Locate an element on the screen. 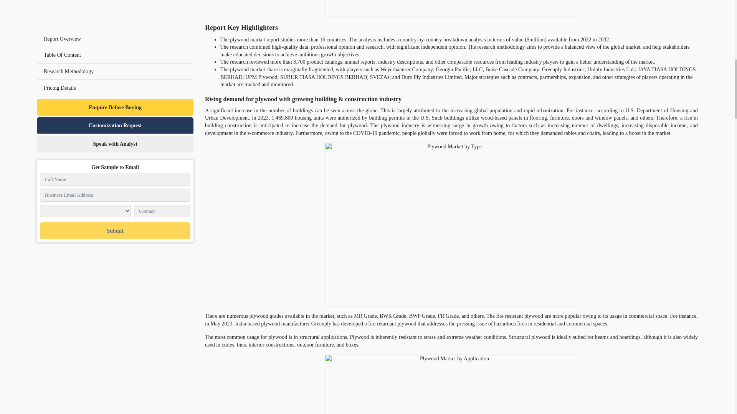 The width and height of the screenshot is (737, 414). Submit is located at coordinates (115, 13).